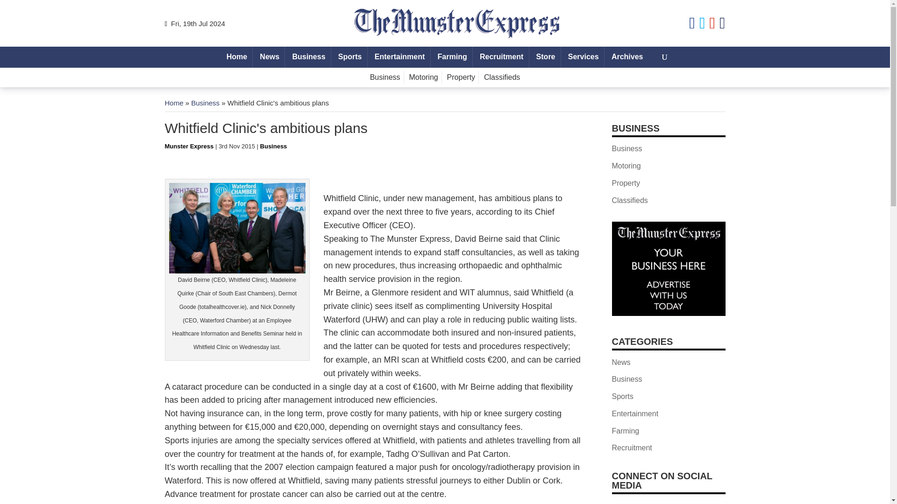  Describe the element at coordinates (452, 57) in the screenshot. I see `Farming` at that location.